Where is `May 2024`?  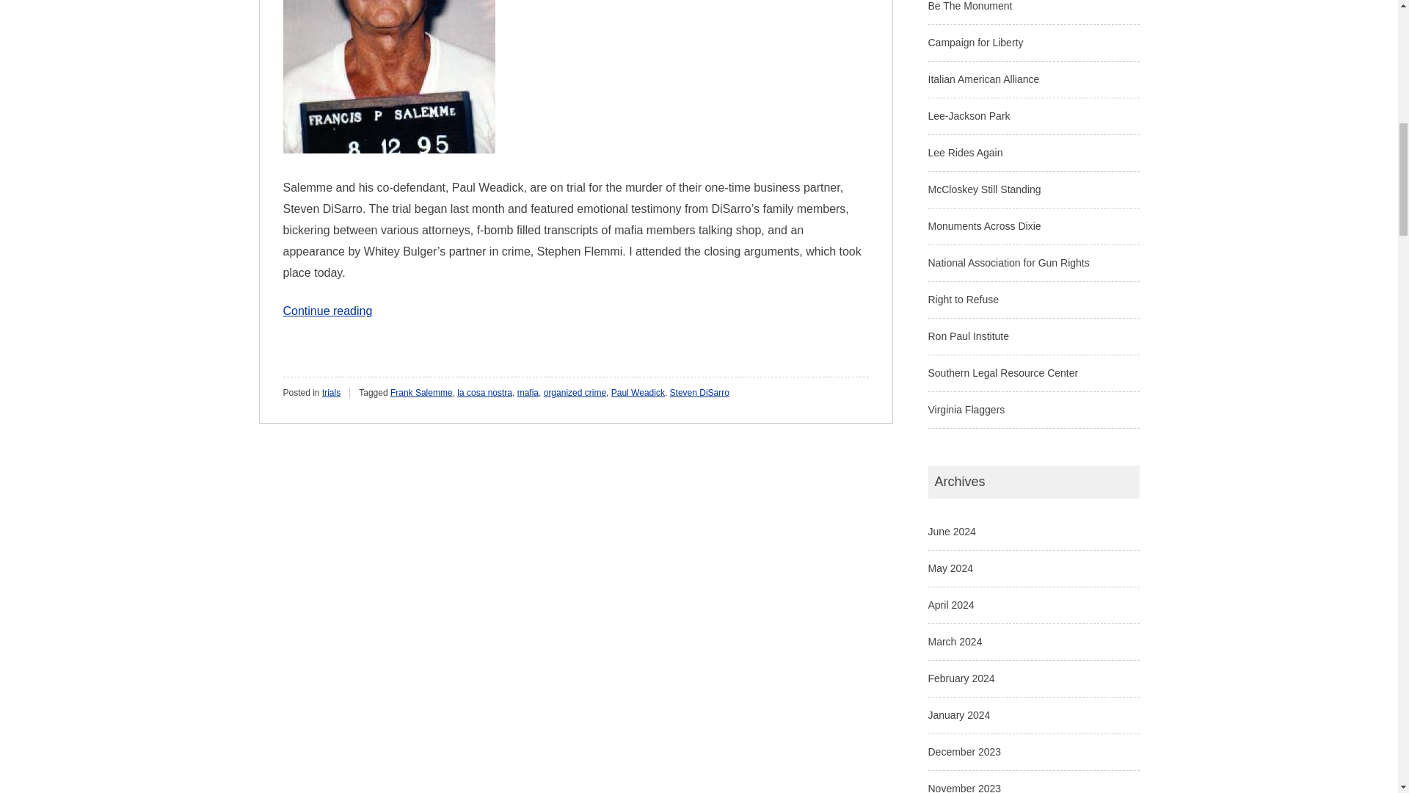
May 2024 is located at coordinates (950, 568).